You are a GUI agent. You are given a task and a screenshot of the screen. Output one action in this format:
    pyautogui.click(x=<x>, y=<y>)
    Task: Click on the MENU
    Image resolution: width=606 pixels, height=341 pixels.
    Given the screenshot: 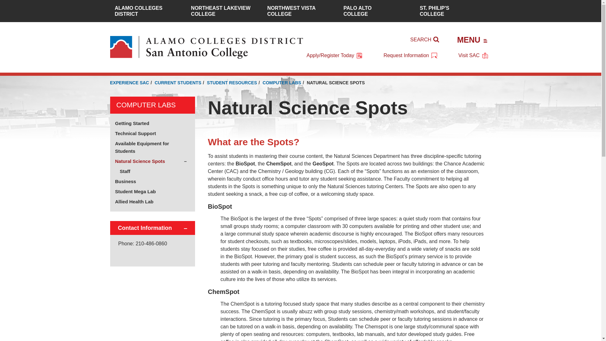 What is the action you would take?
    pyautogui.click(x=472, y=39)
    